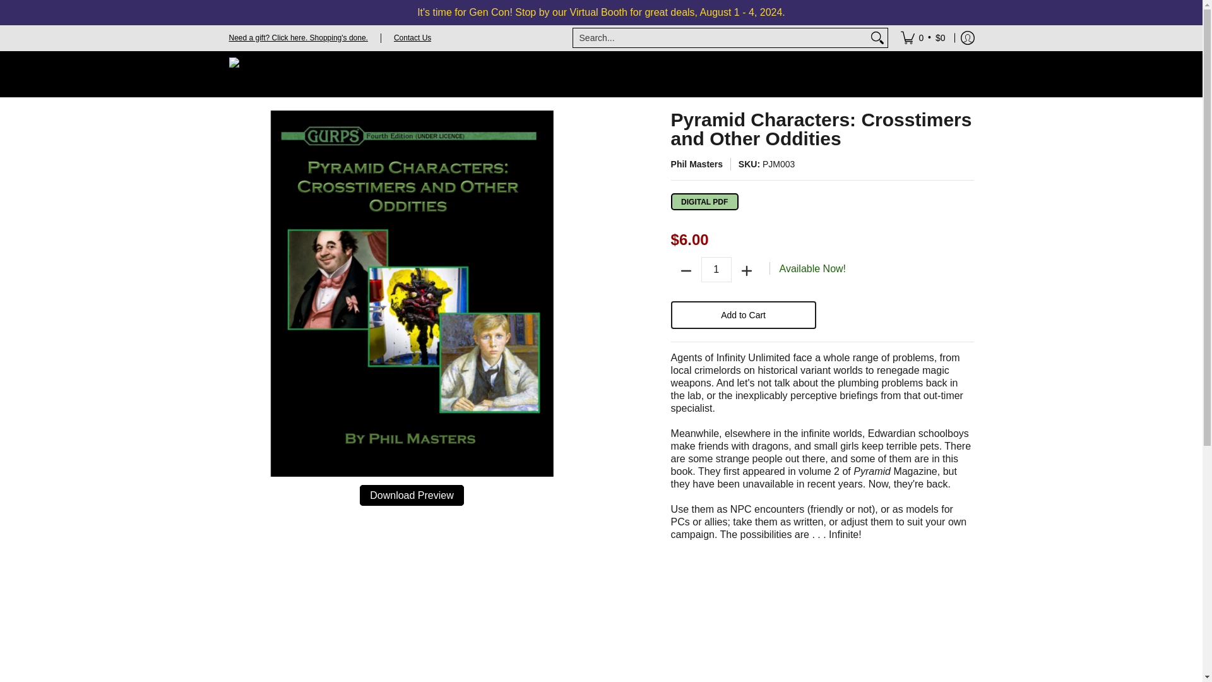 The height and width of the screenshot is (682, 1212). What do you see at coordinates (923, 37) in the screenshot?
I see `Cart` at bounding box center [923, 37].